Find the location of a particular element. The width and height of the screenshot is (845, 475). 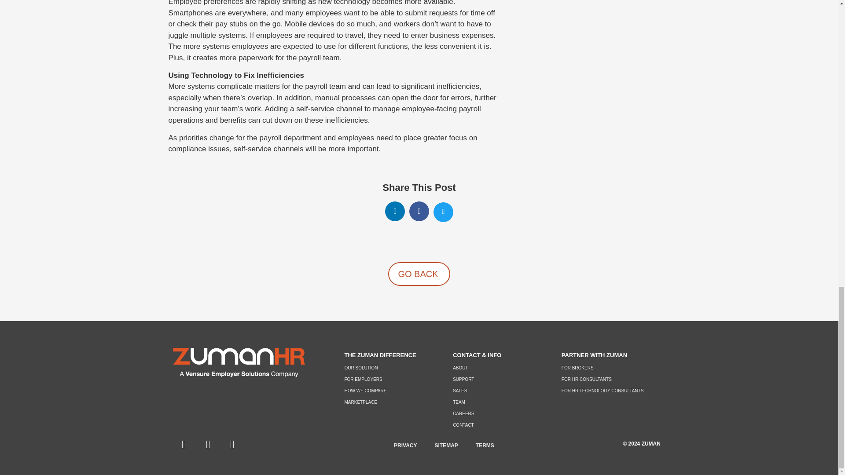

TEAM is located at coordinates (498, 402).